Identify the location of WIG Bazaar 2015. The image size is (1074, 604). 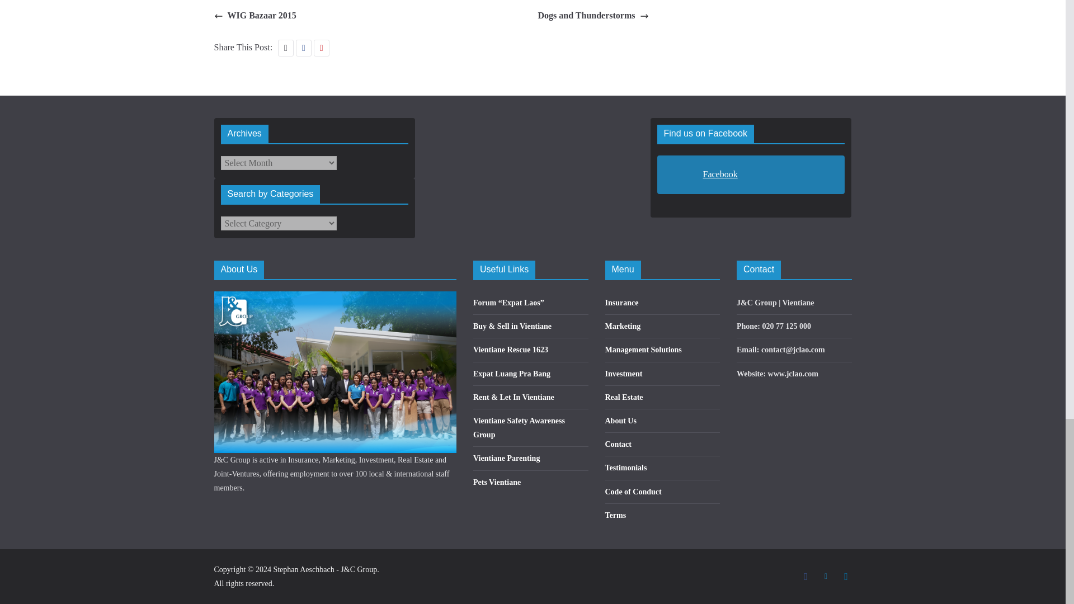
(255, 16).